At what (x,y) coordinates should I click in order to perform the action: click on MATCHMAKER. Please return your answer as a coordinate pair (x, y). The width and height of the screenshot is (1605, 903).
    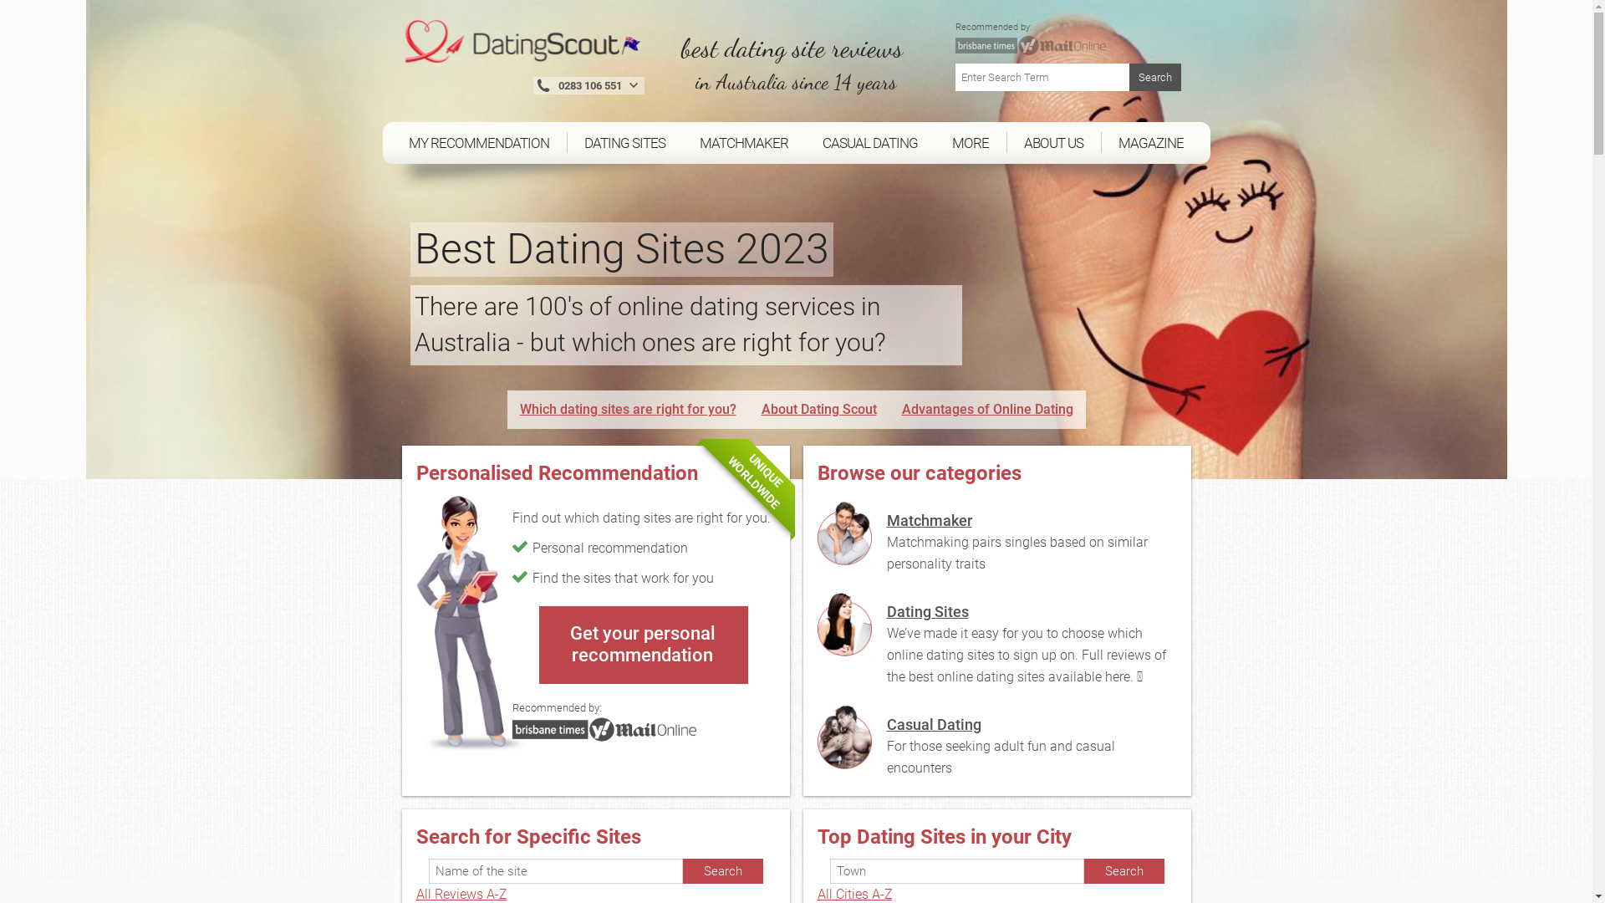
    Looking at the image, I should click on (744, 142).